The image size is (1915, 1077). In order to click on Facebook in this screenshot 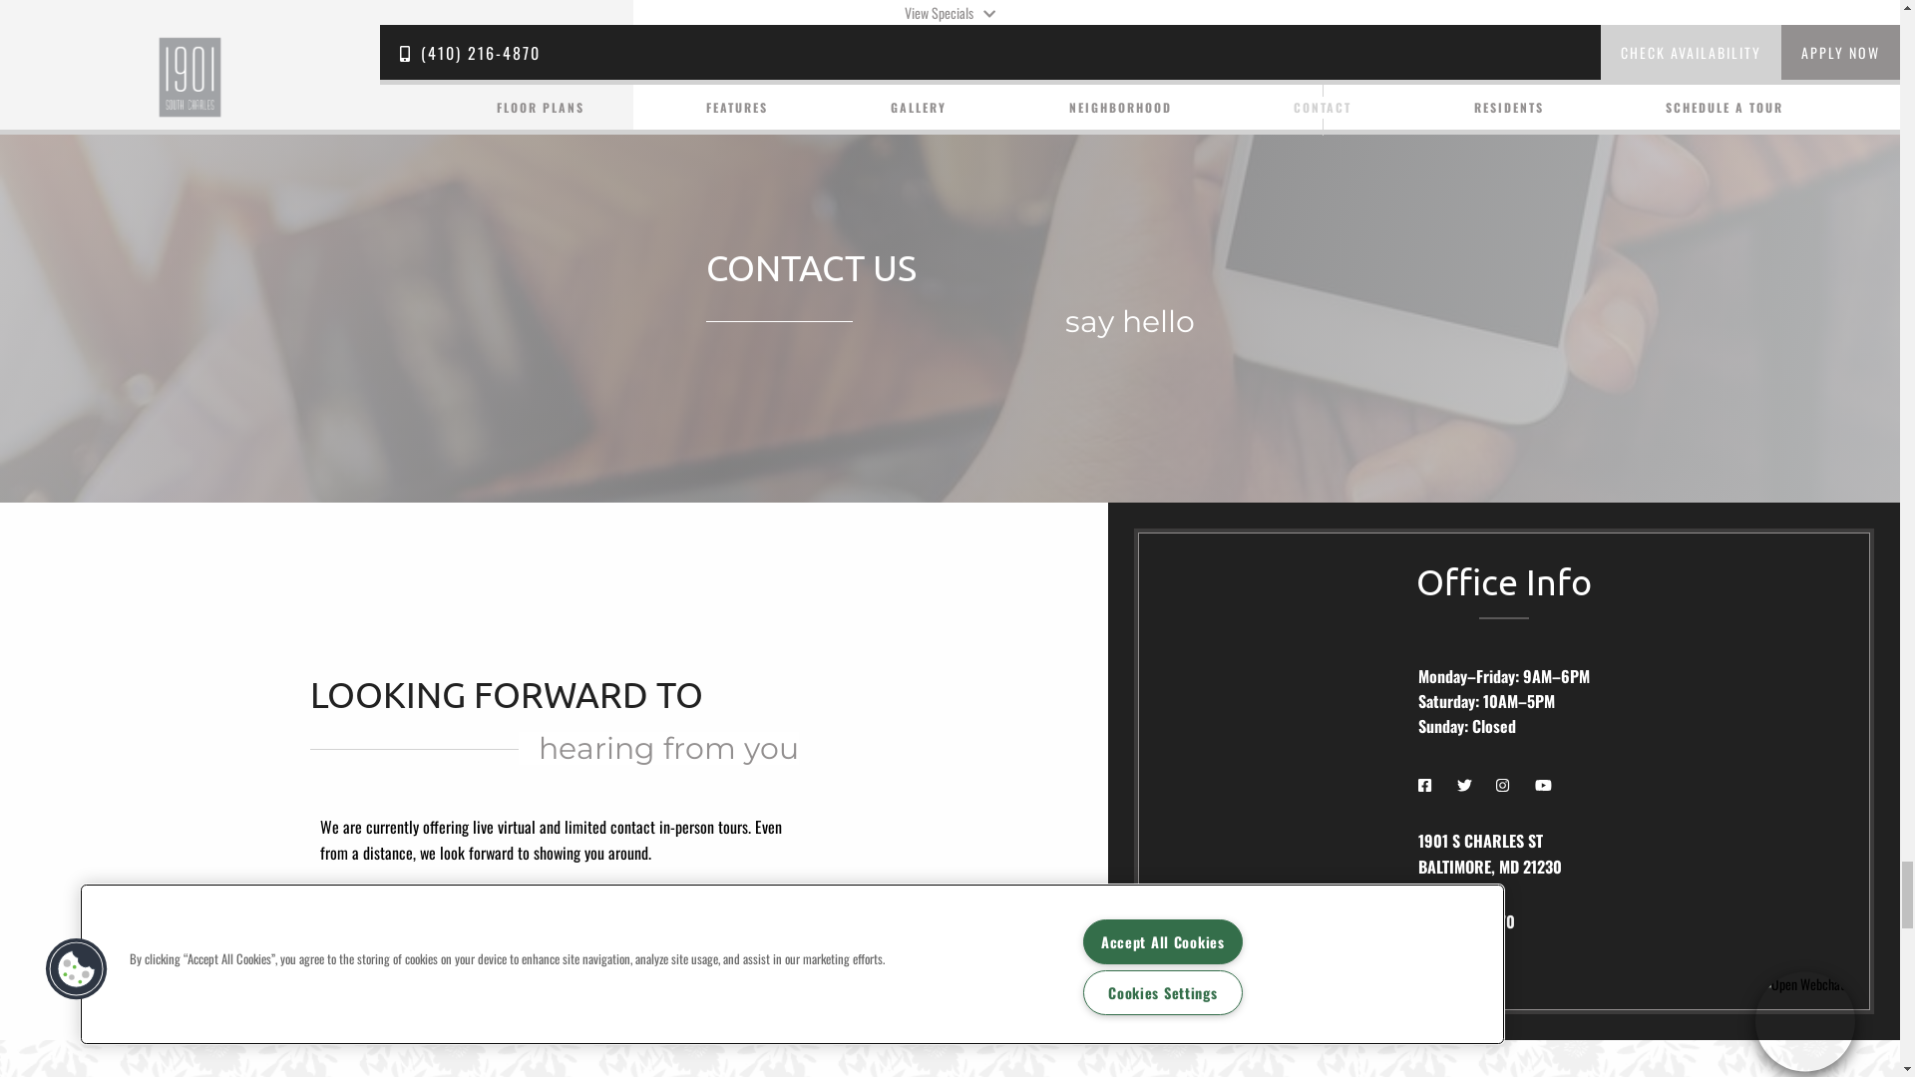, I will do `click(133, 888)`.